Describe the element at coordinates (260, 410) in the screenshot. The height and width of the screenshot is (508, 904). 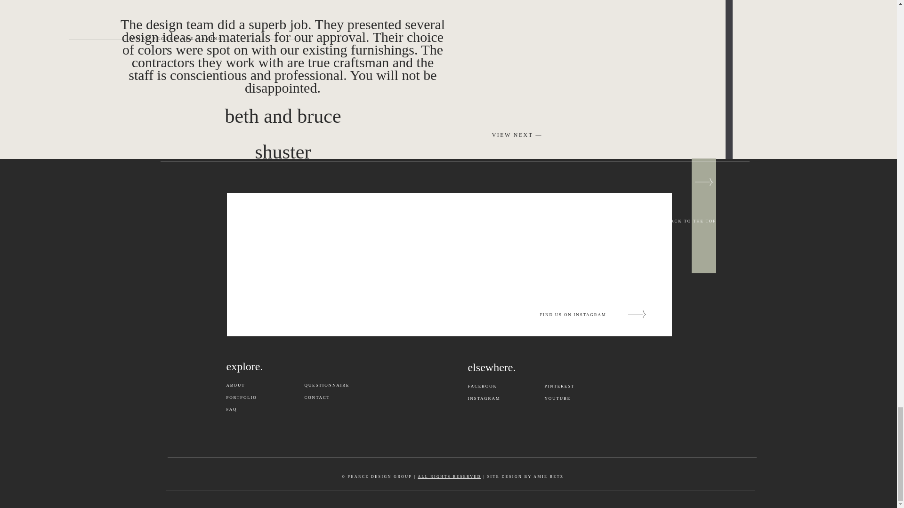
I see `FAQ` at that location.